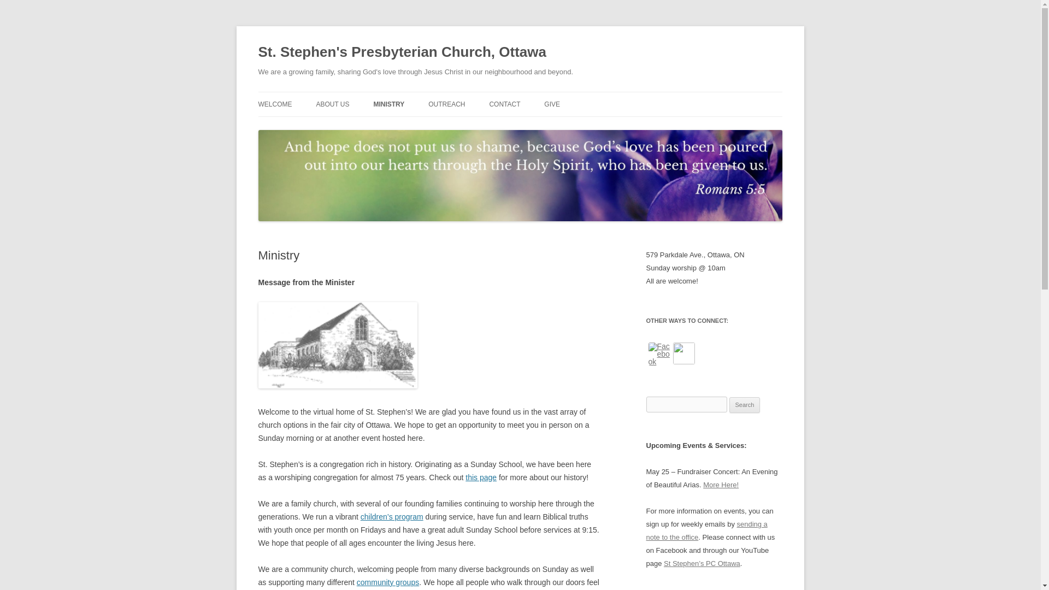  Describe the element at coordinates (706, 530) in the screenshot. I see `sending a note to the office` at that location.